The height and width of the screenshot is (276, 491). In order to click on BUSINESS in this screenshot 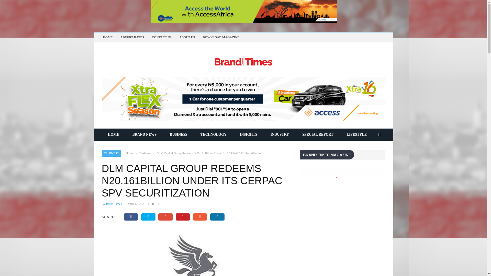, I will do `click(178, 134)`.